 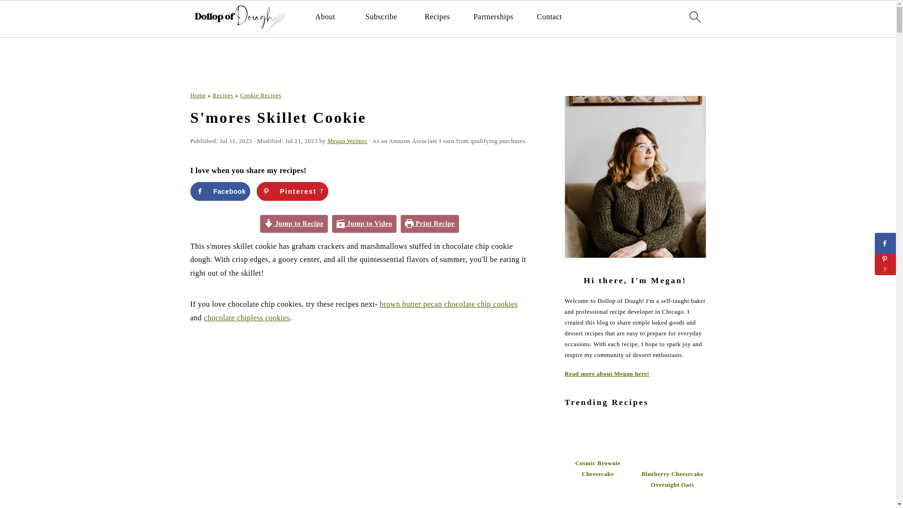 What do you see at coordinates (493, 16) in the screenshot?
I see `Partnerships` at bounding box center [493, 16].